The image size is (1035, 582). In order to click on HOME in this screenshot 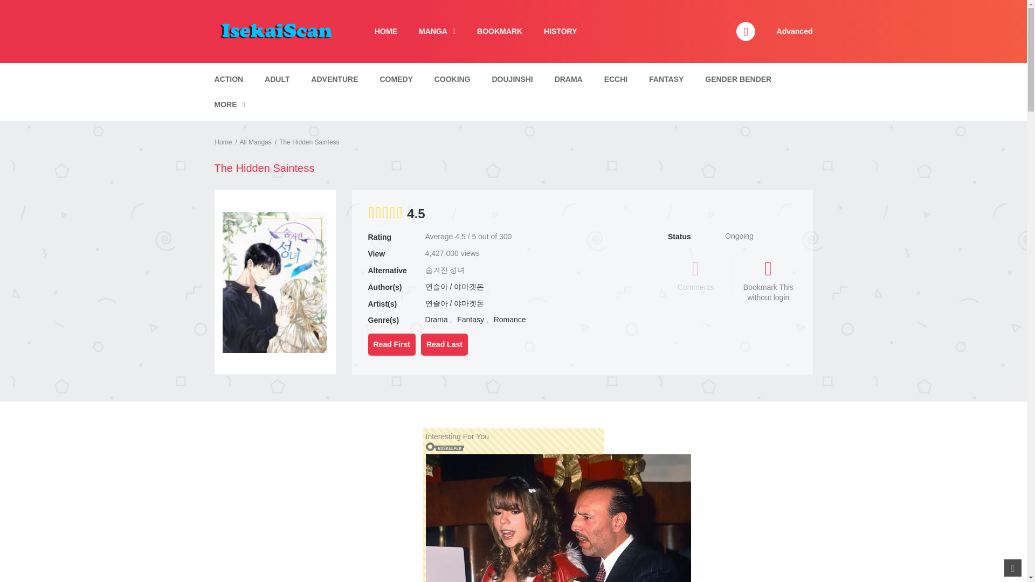, I will do `click(386, 31)`.